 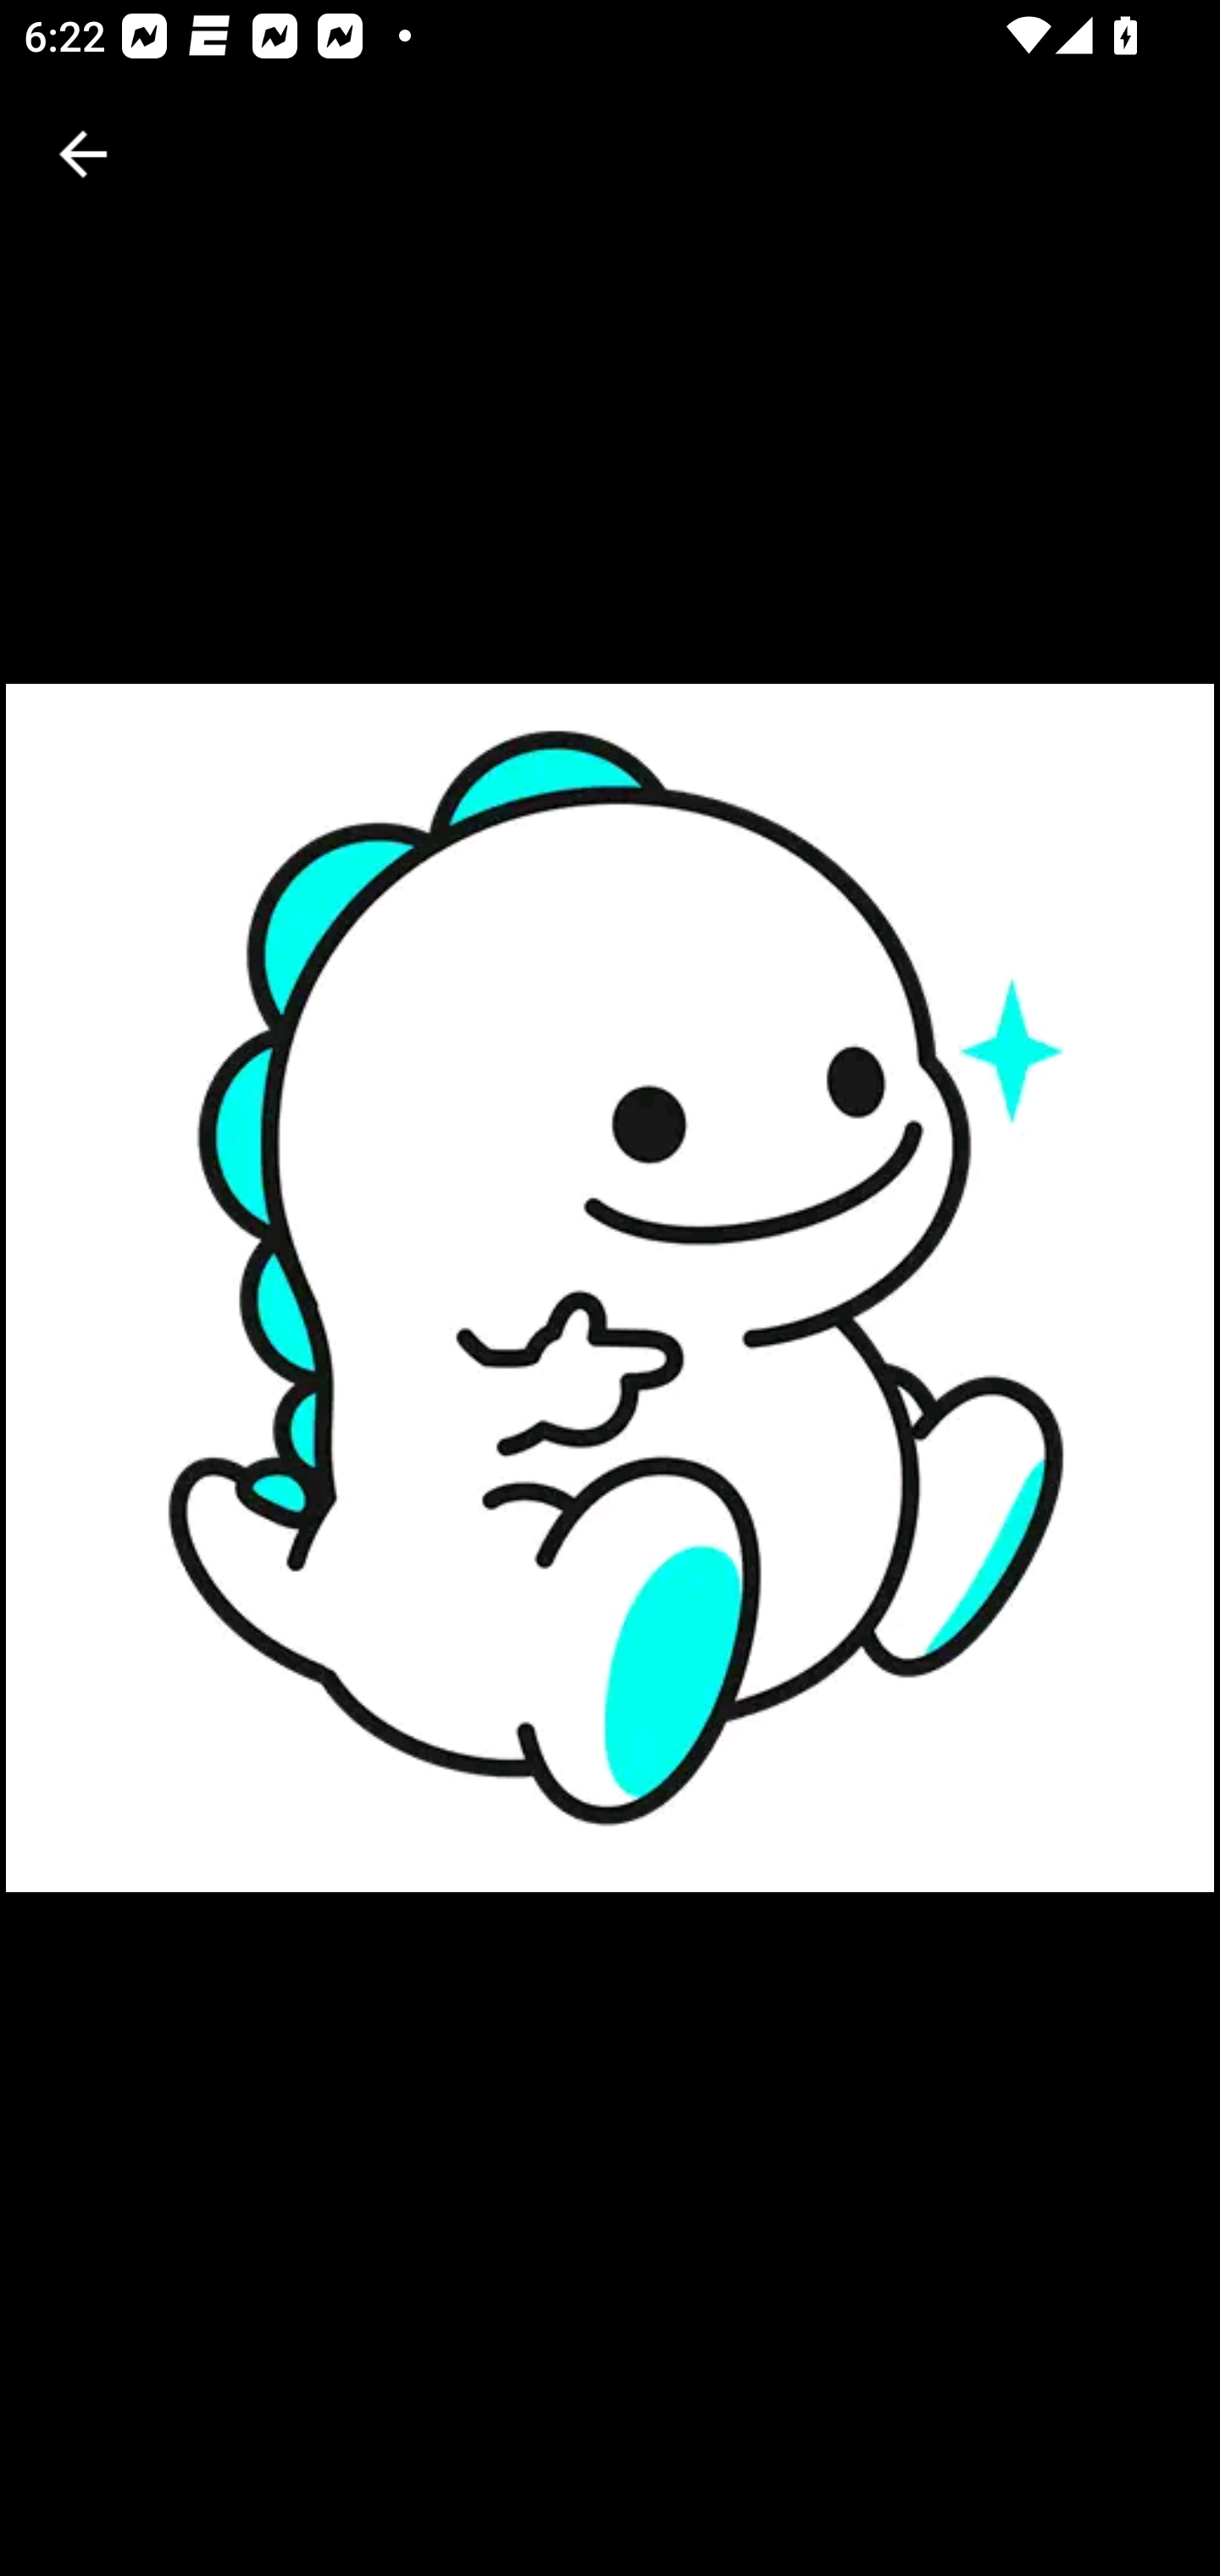 I want to click on Back, so click(x=83, y=154).